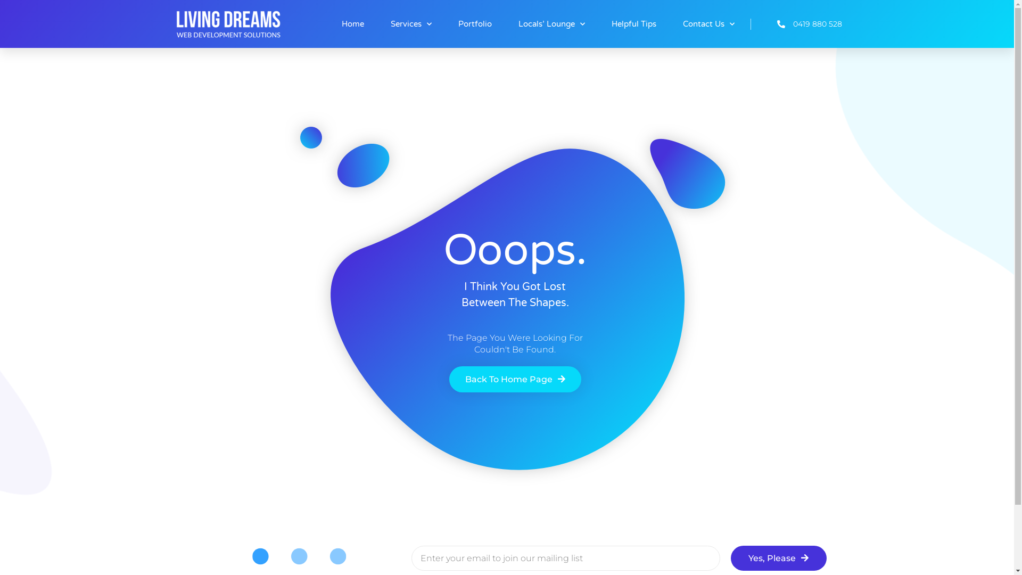 The image size is (1022, 575). What do you see at coordinates (634, 24) in the screenshot?
I see `Helpful Tips` at bounding box center [634, 24].